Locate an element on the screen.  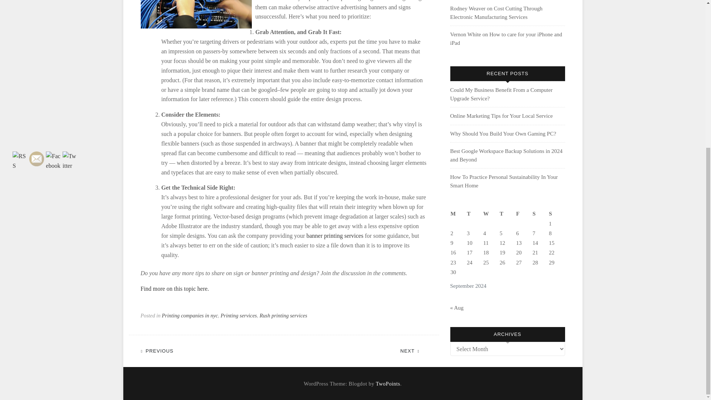
Printing companies in nyc is located at coordinates (190, 315).